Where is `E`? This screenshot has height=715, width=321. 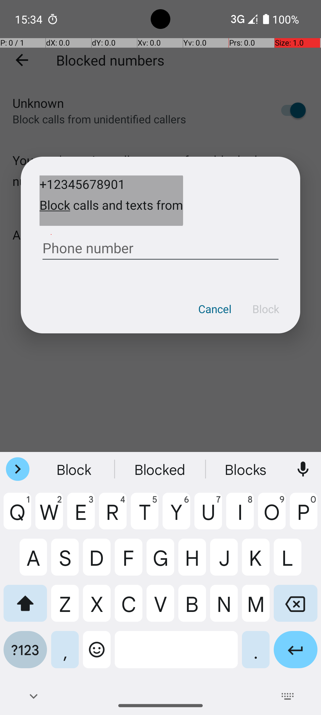 E is located at coordinates (81, 516).